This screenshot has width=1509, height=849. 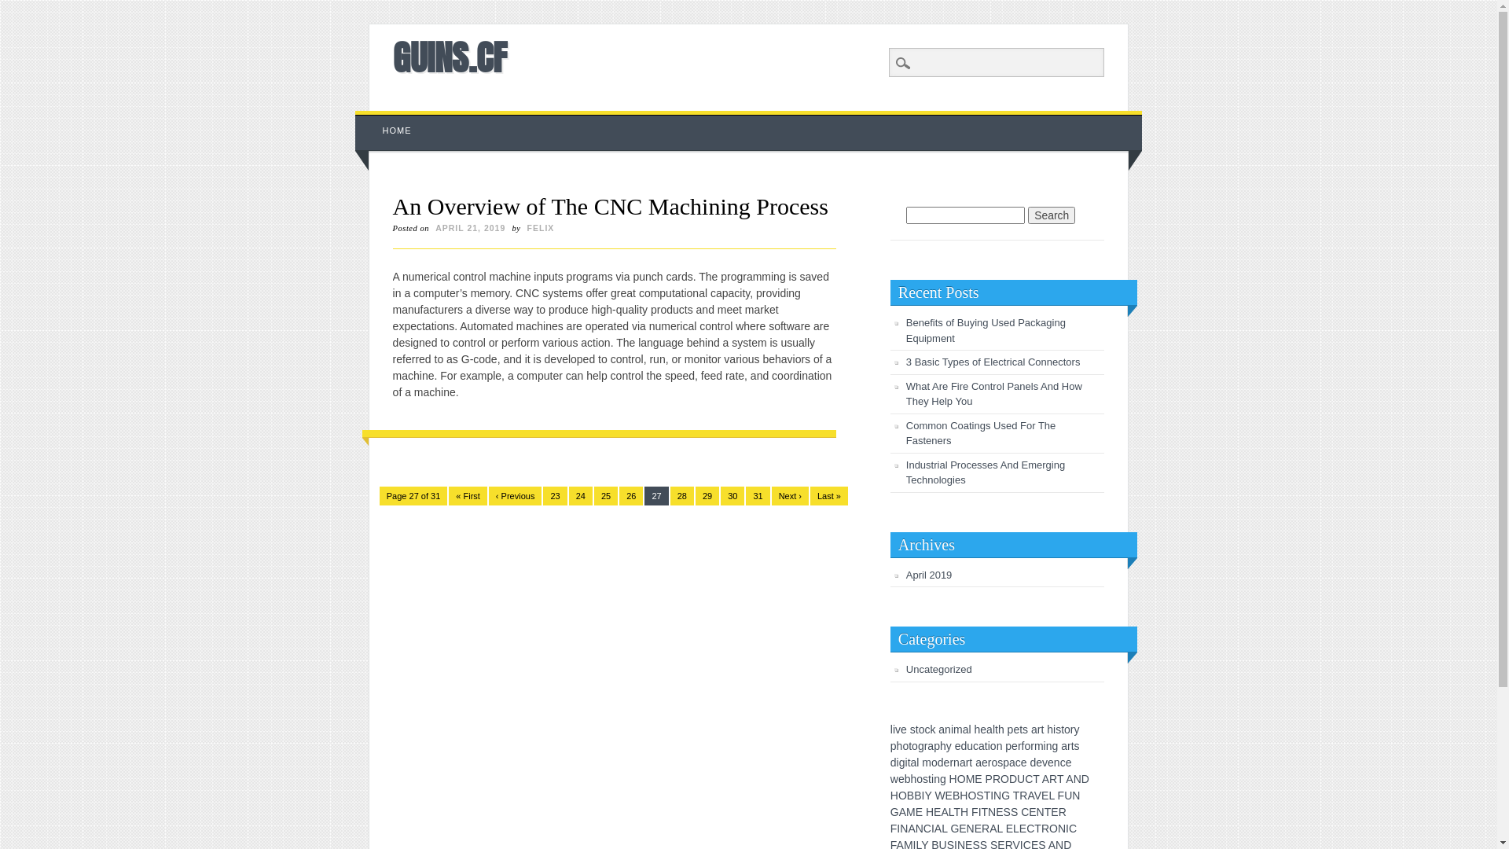 I want to click on T, so click(x=1036, y=779).